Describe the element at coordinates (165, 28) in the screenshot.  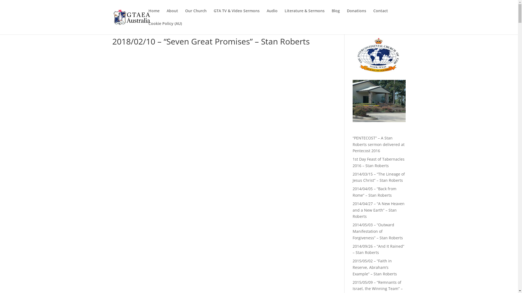
I see `Cookie Policy (AU)` at that location.